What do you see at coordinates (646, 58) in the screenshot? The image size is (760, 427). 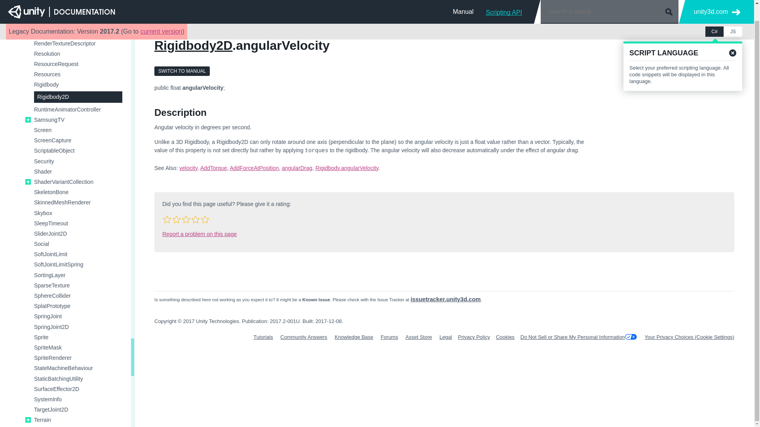 I see `Leave feedback` at bounding box center [646, 58].